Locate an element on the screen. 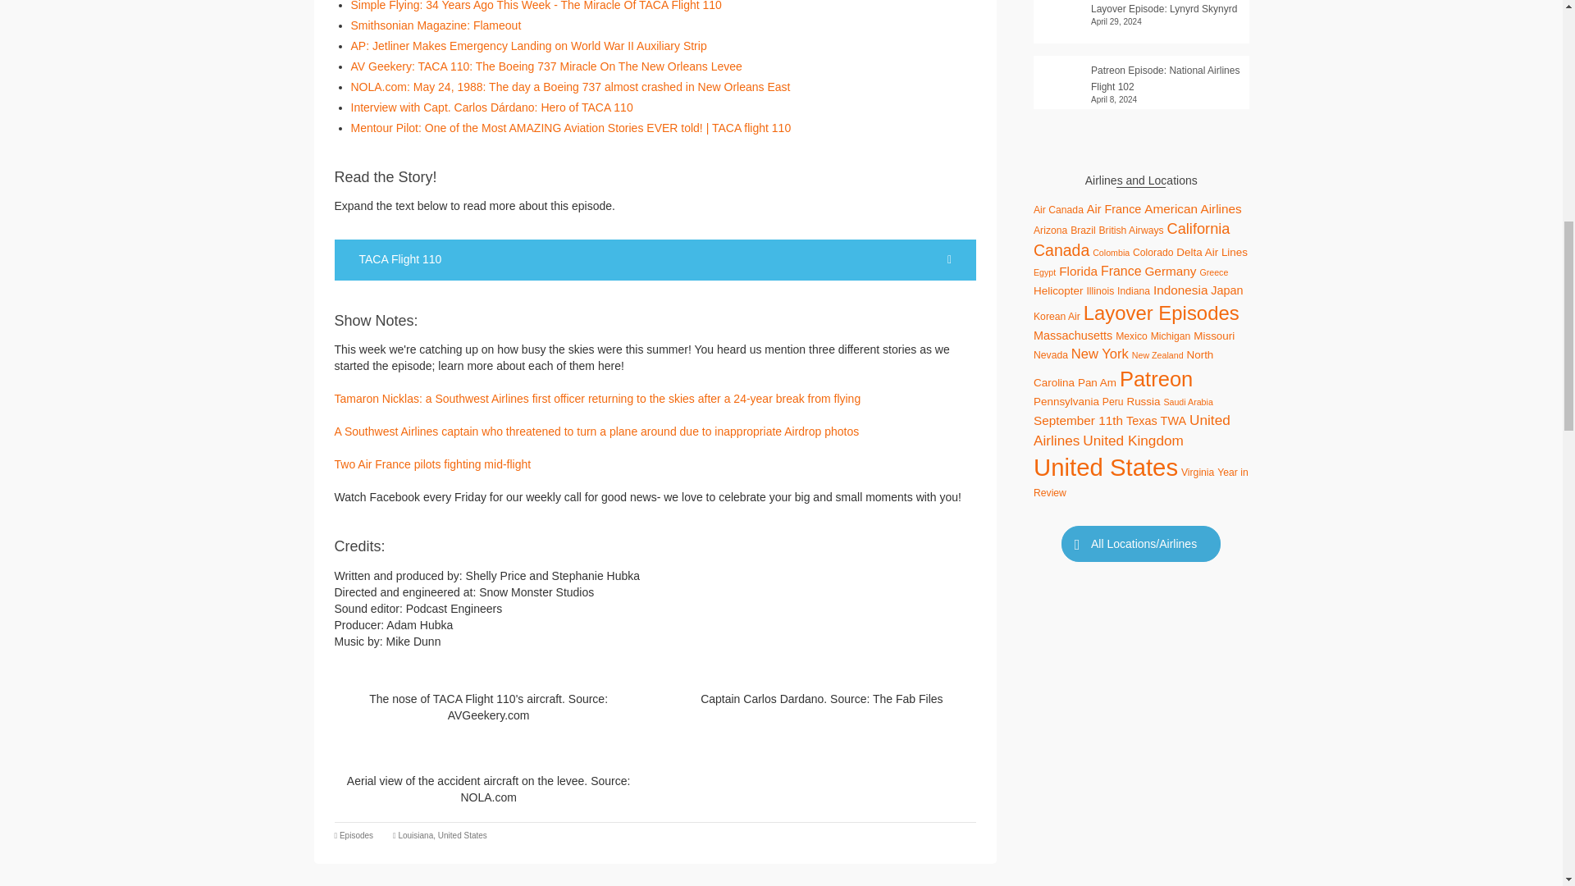  Smithsonian Magazine: Flameout is located at coordinates (436, 25).